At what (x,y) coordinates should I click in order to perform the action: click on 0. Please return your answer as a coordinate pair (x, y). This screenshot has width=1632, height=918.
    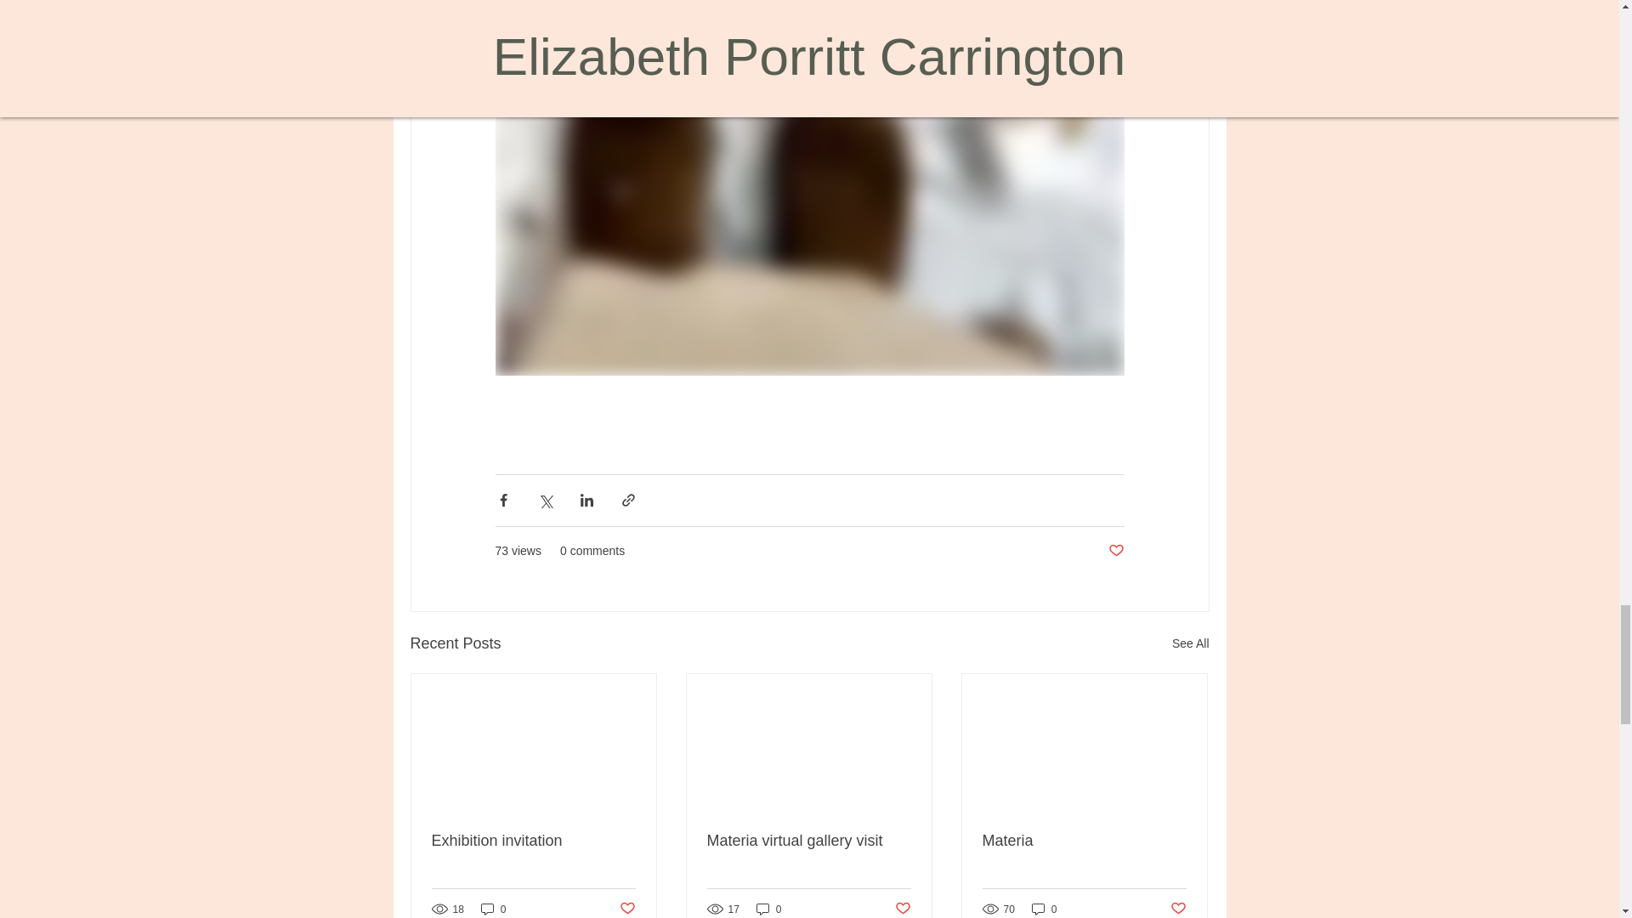
    Looking at the image, I should click on (493, 908).